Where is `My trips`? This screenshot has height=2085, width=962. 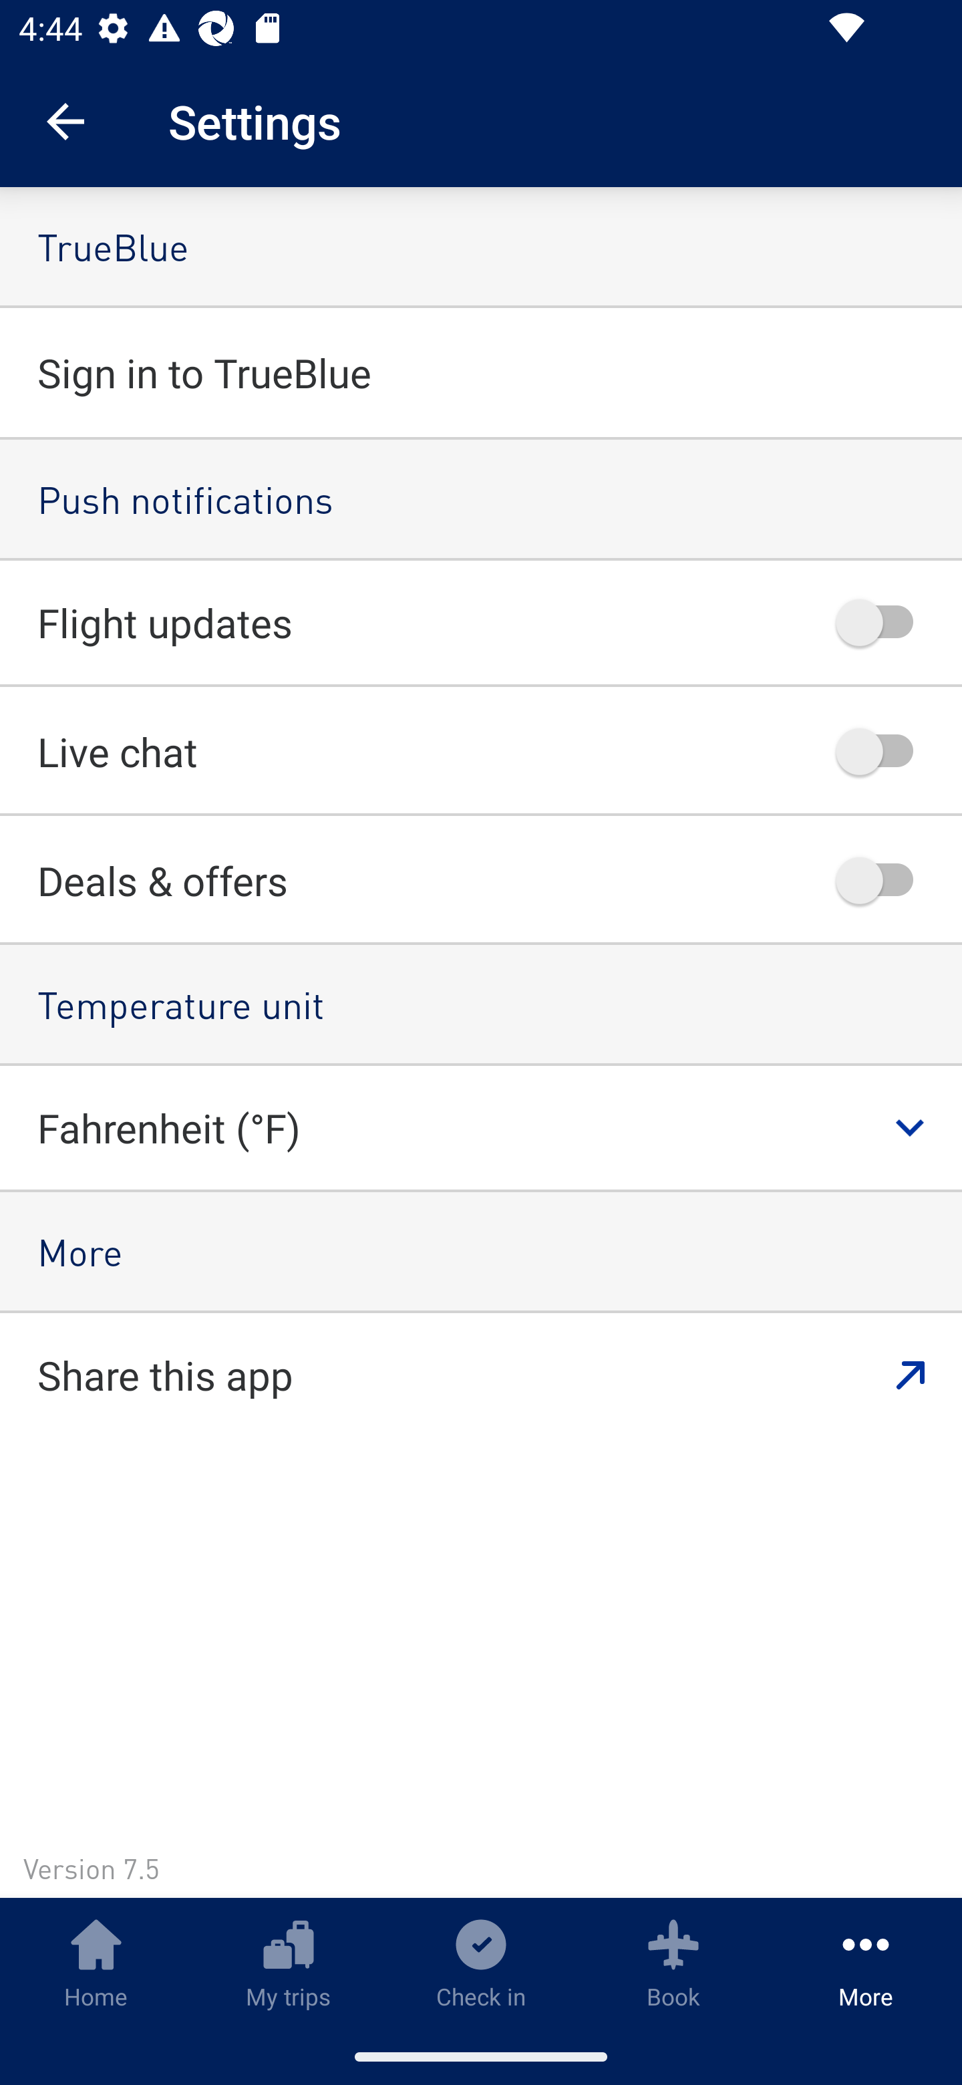 My trips is located at coordinates (289, 1963).